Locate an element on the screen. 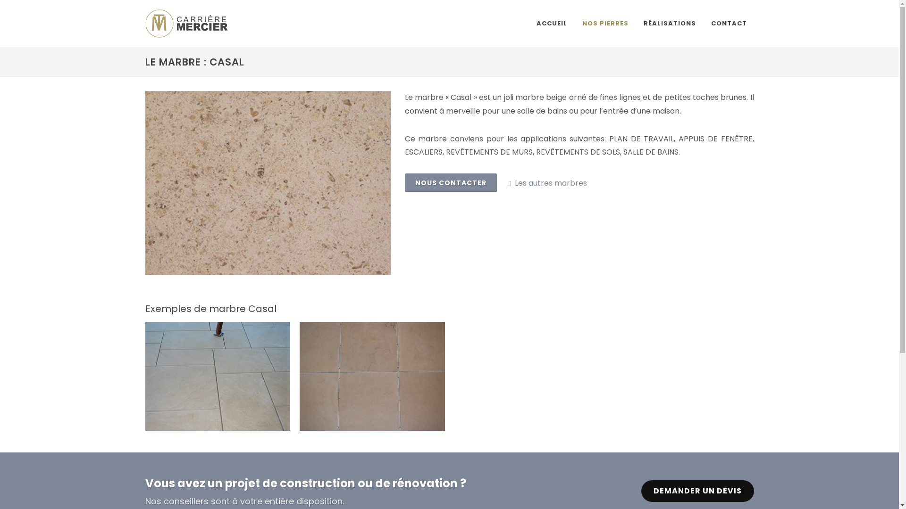 Image resolution: width=906 pixels, height=509 pixels. NOUS CONTACTER is located at coordinates (451, 183).